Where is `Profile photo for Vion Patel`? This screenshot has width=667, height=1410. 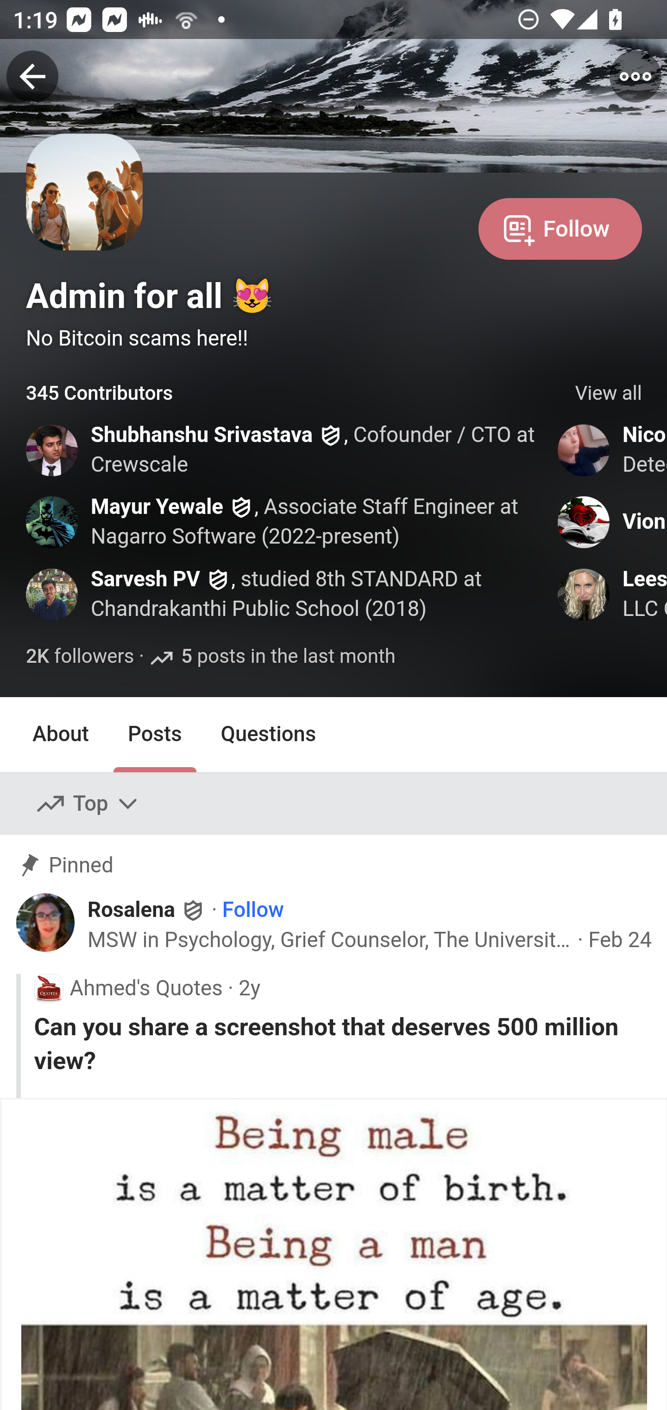 Profile photo for Vion Patel is located at coordinates (584, 521).